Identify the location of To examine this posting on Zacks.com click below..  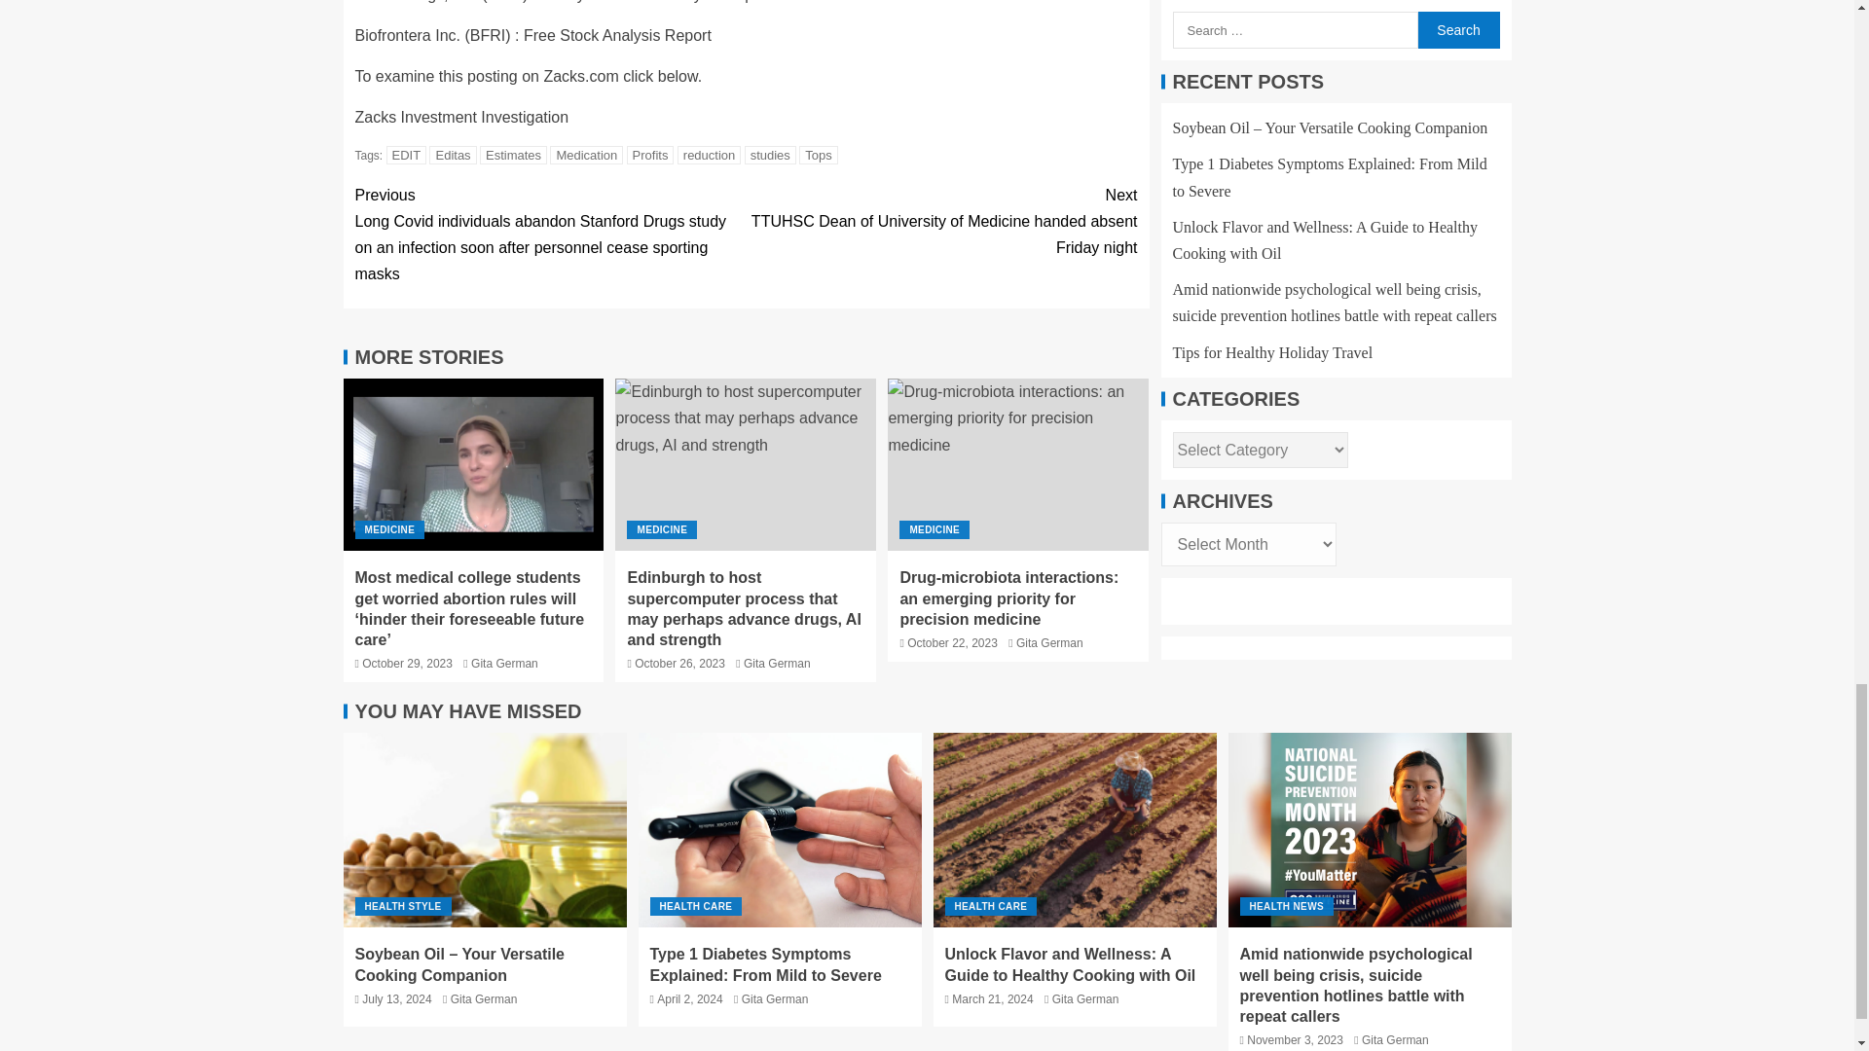
(528, 76).